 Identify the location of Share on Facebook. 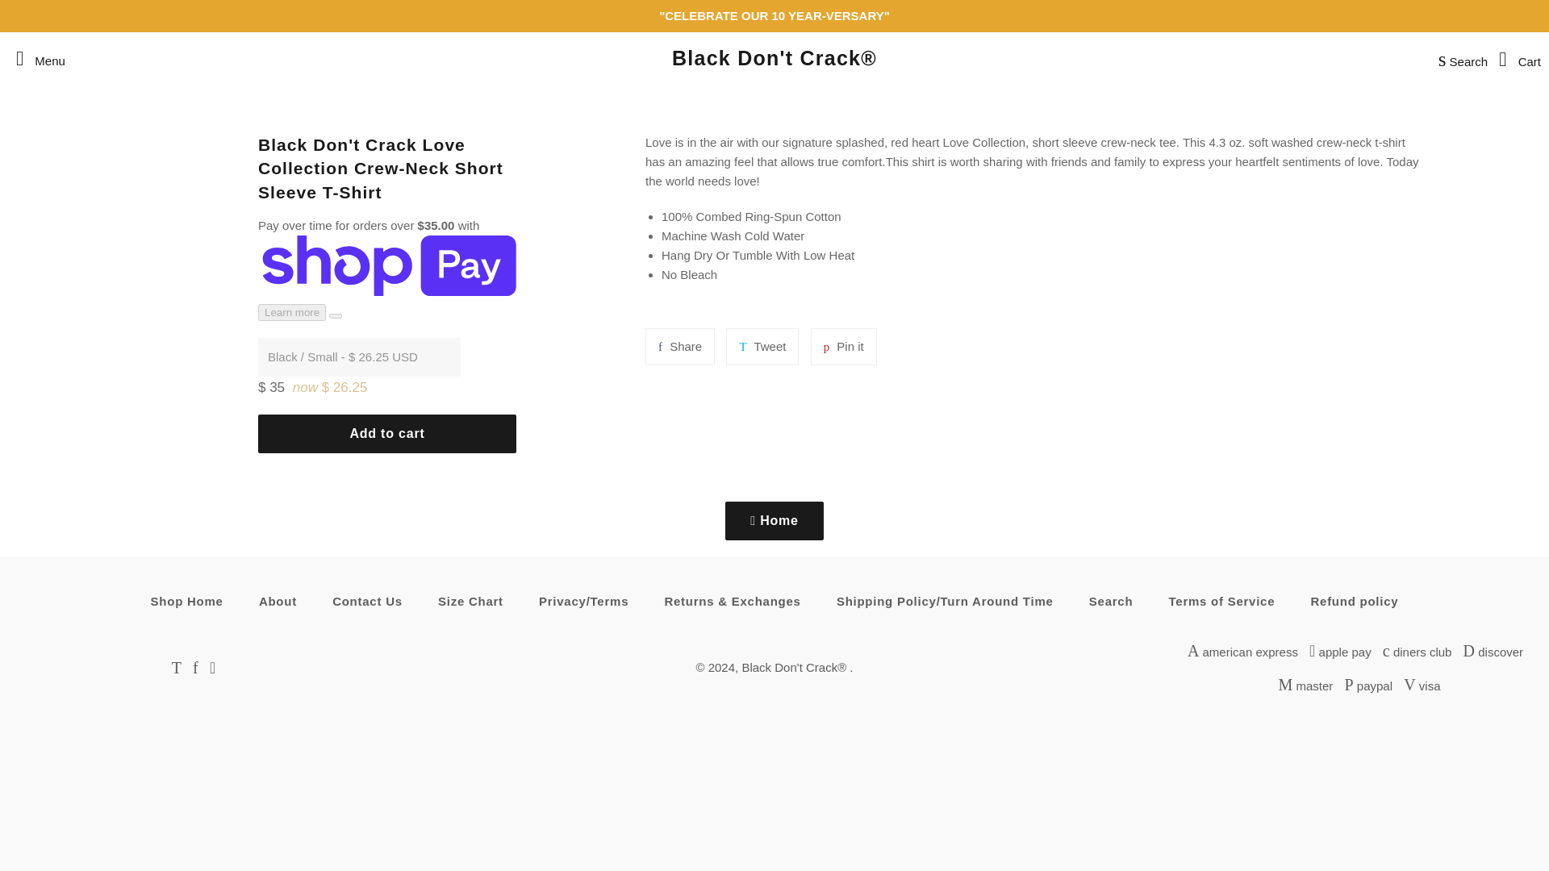
(774, 521).